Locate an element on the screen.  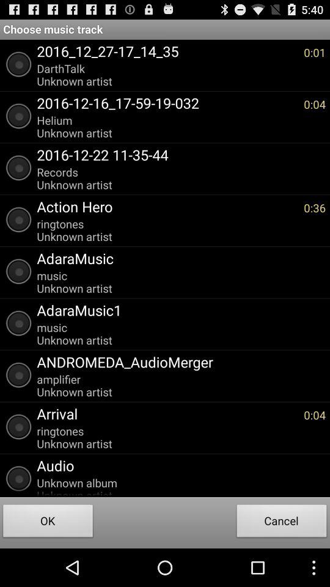
swipe to adaramusic app is located at coordinates (178, 258).